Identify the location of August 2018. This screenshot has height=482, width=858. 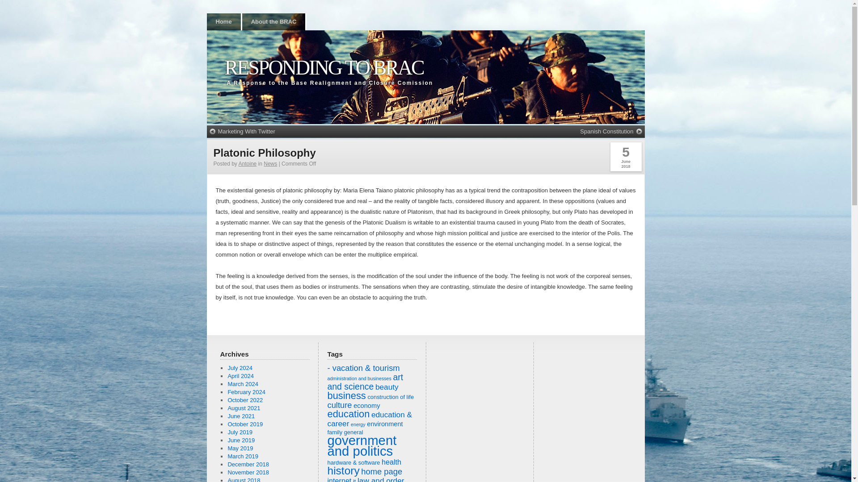
(243, 479).